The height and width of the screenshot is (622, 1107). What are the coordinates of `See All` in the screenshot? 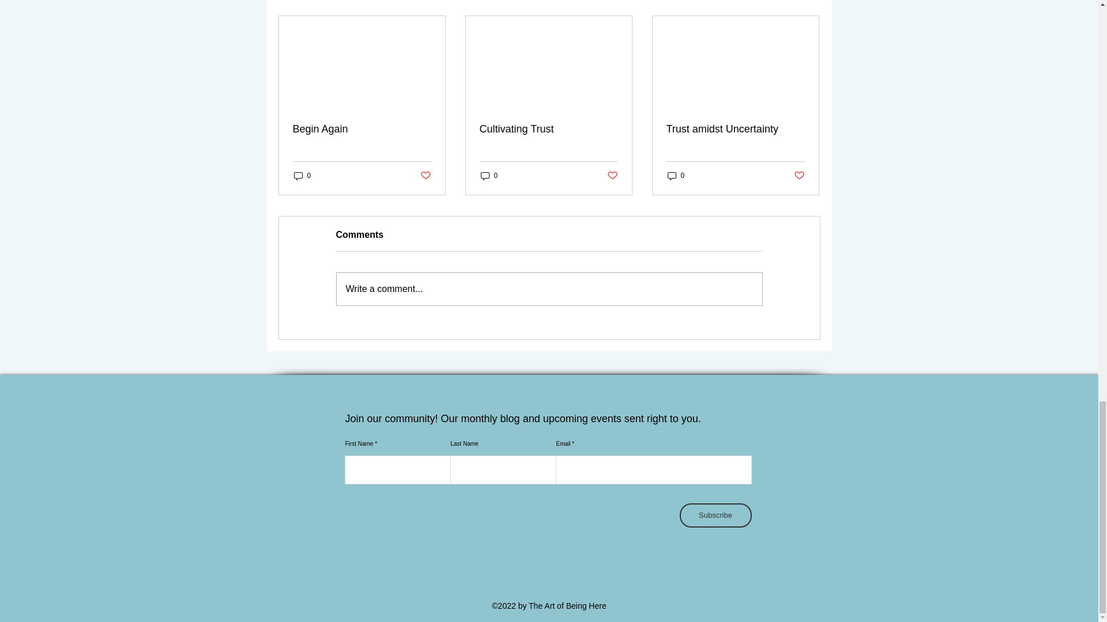 It's located at (807, 2).